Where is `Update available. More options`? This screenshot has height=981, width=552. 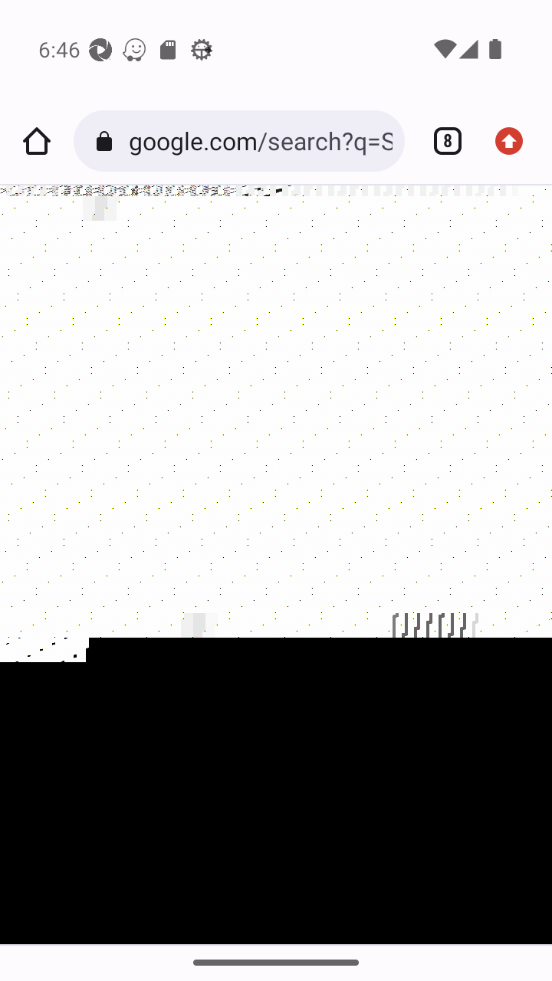 Update available. More options is located at coordinates (515, 141).